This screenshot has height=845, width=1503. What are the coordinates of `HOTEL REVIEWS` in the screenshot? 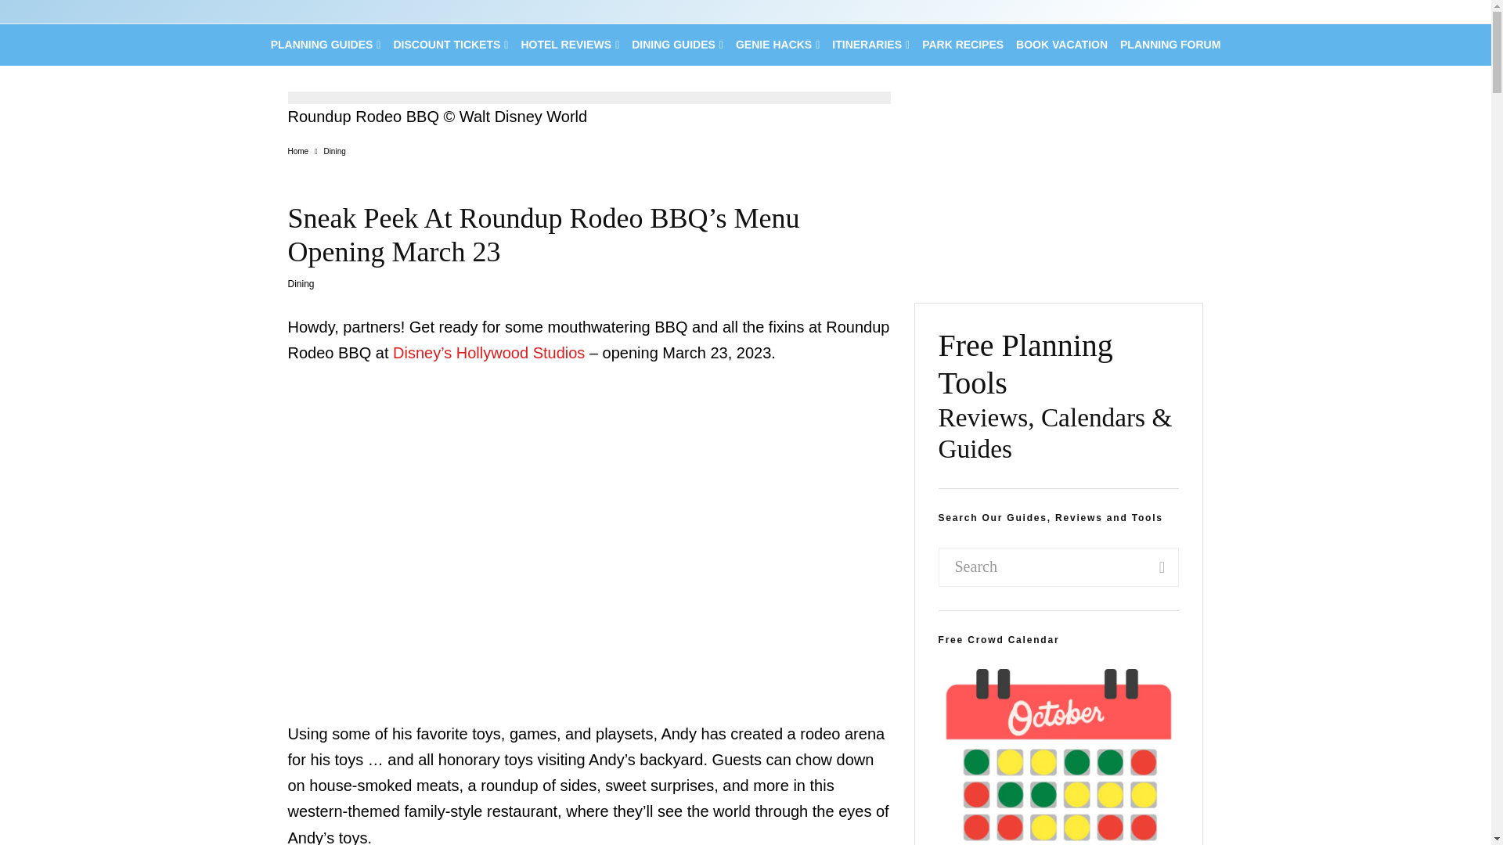 It's located at (569, 45).